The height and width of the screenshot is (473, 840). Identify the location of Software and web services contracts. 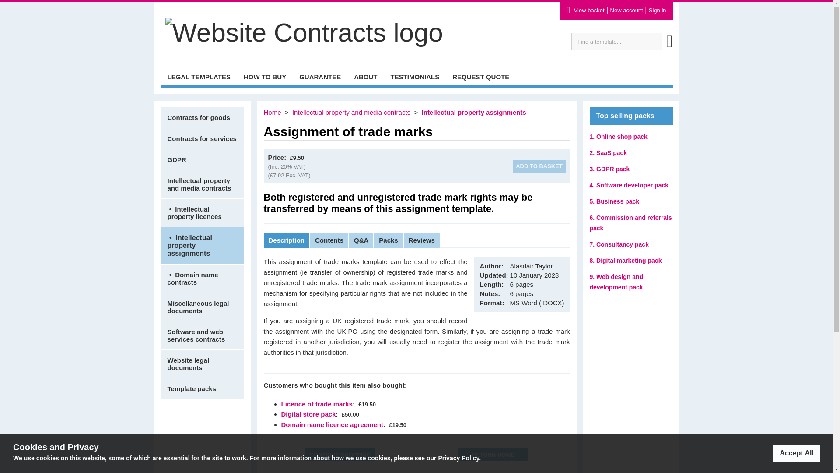
(203, 335).